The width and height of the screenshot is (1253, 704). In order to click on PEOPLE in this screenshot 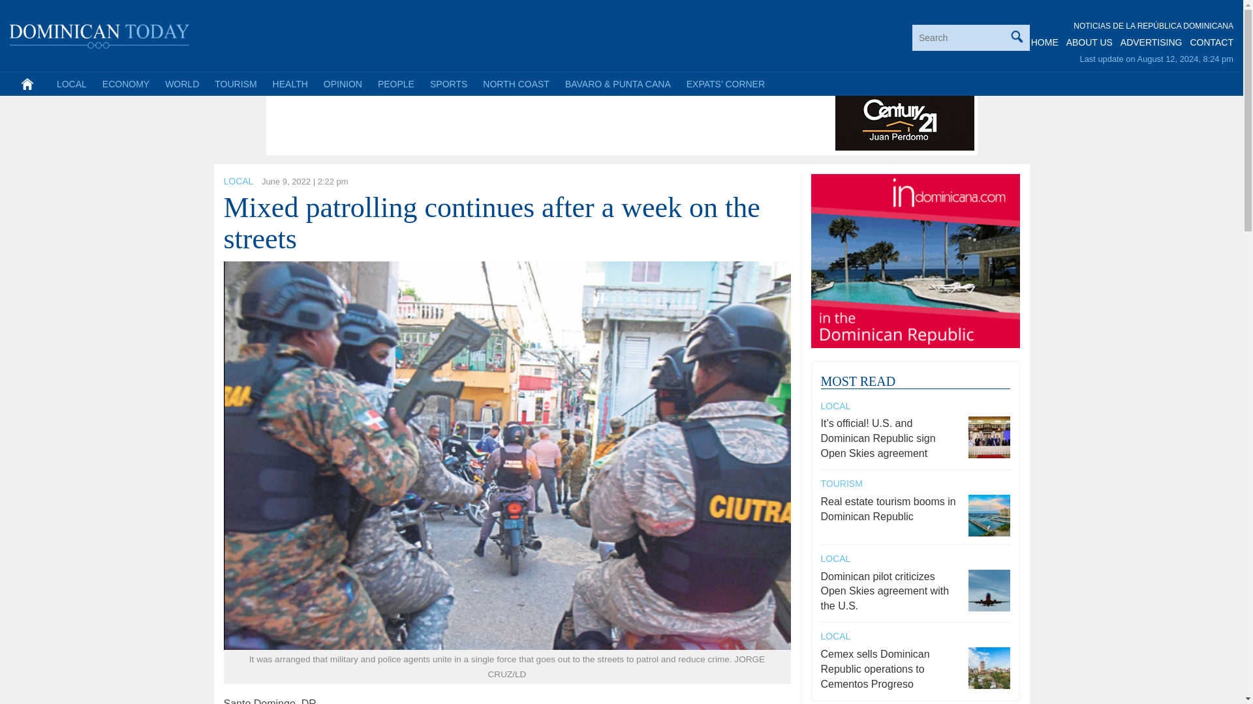, I will do `click(395, 83)`.